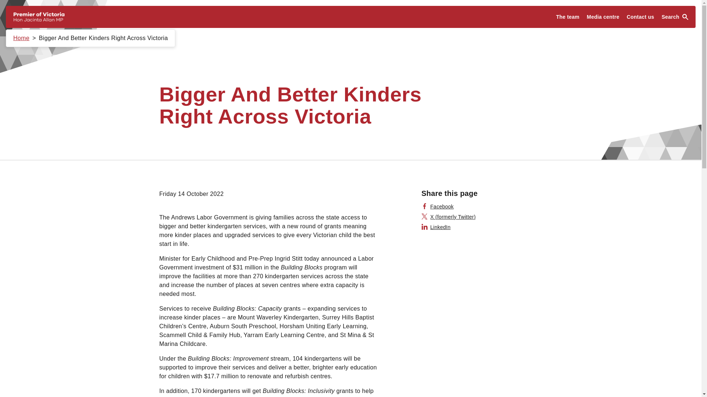  Describe the element at coordinates (21, 38) in the screenshot. I see `Home` at that location.